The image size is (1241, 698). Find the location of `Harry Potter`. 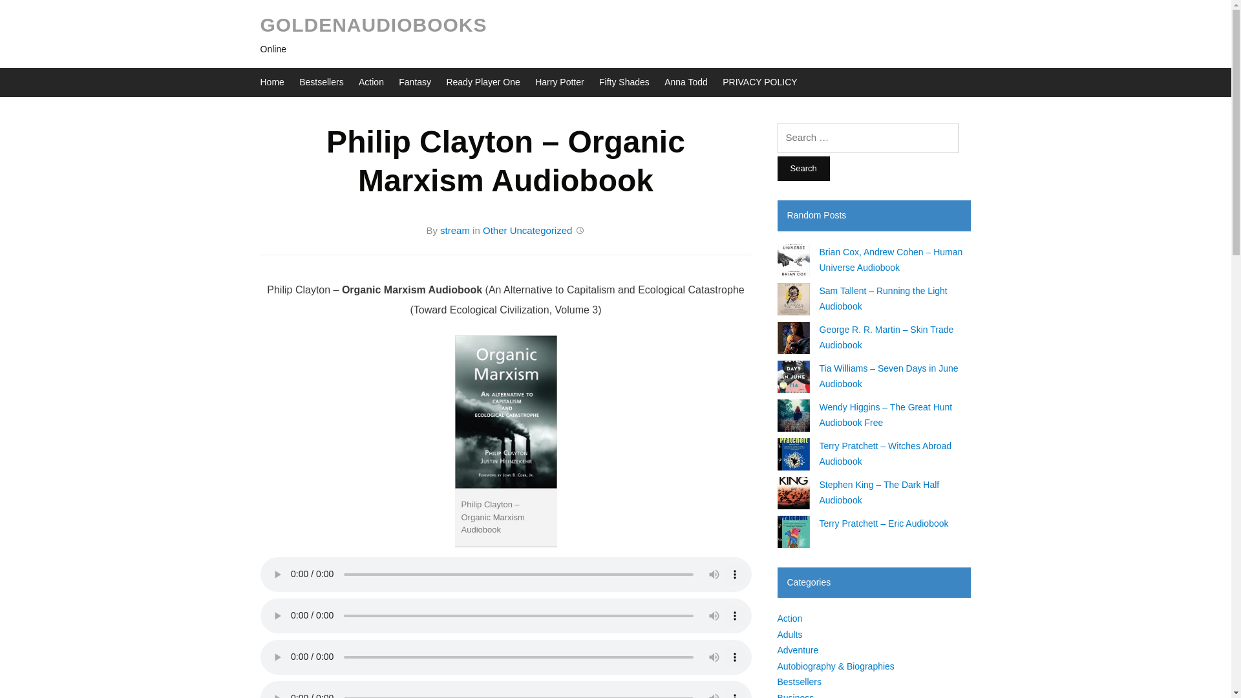

Harry Potter is located at coordinates (558, 82).